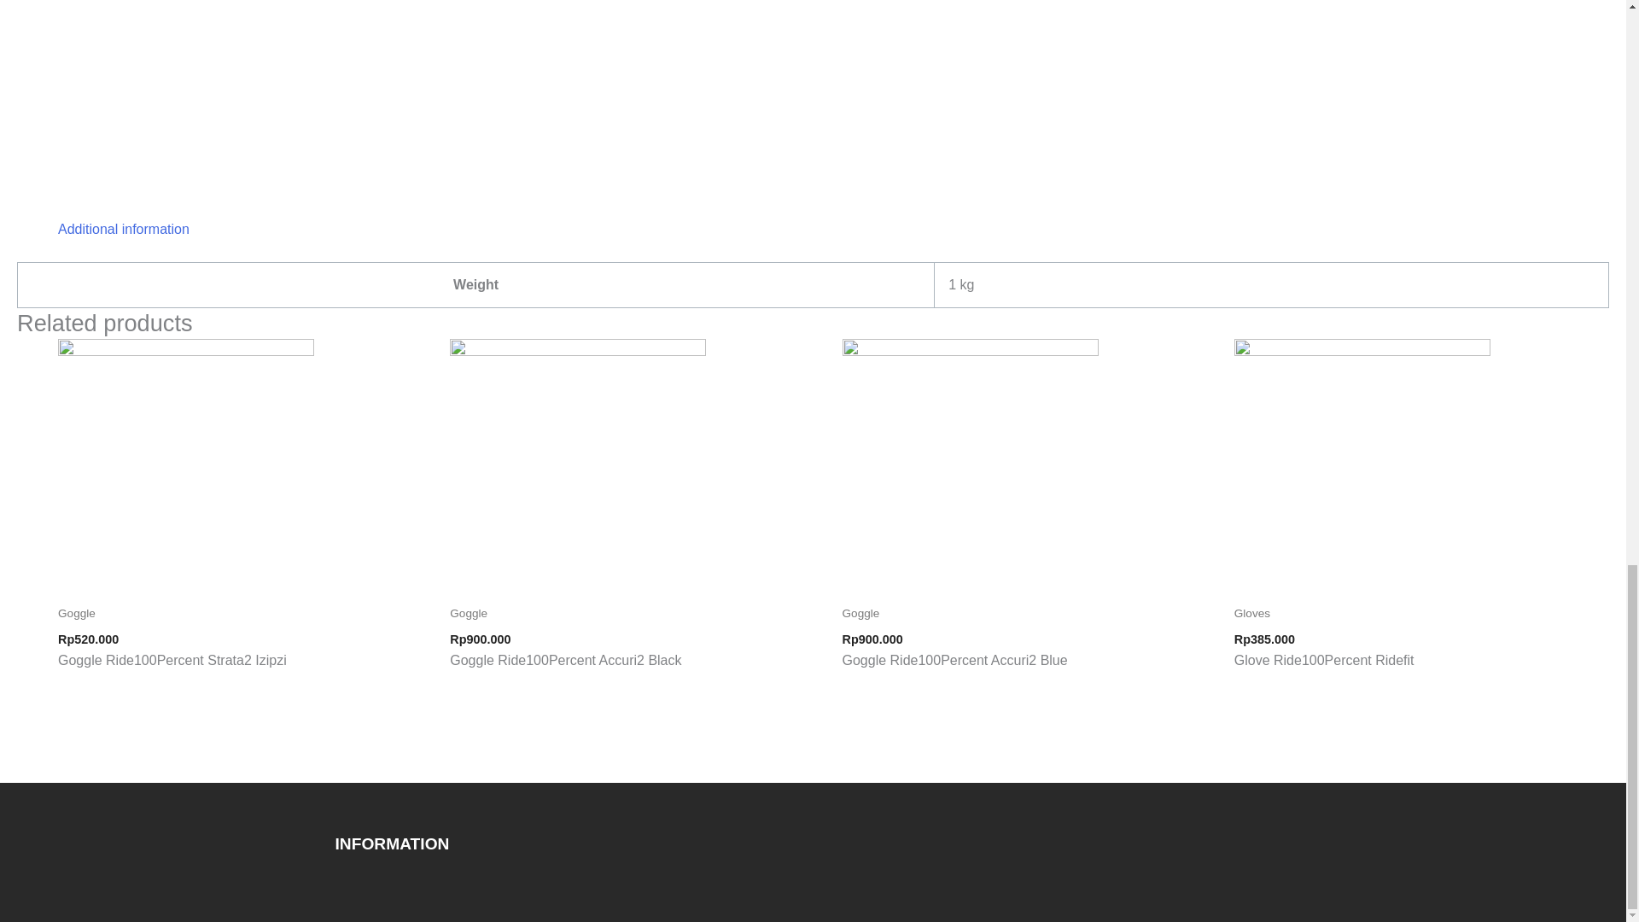 This screenshot has width=1639, height=922. I want to click on Goggle Ride100Percent Accuri2 Black, so click(637, 671).